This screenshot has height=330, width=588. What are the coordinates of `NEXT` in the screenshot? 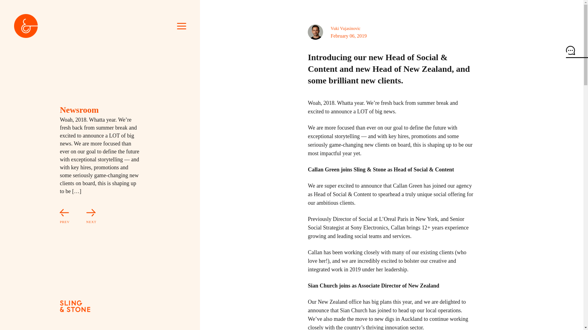 It's located at (84, 217).